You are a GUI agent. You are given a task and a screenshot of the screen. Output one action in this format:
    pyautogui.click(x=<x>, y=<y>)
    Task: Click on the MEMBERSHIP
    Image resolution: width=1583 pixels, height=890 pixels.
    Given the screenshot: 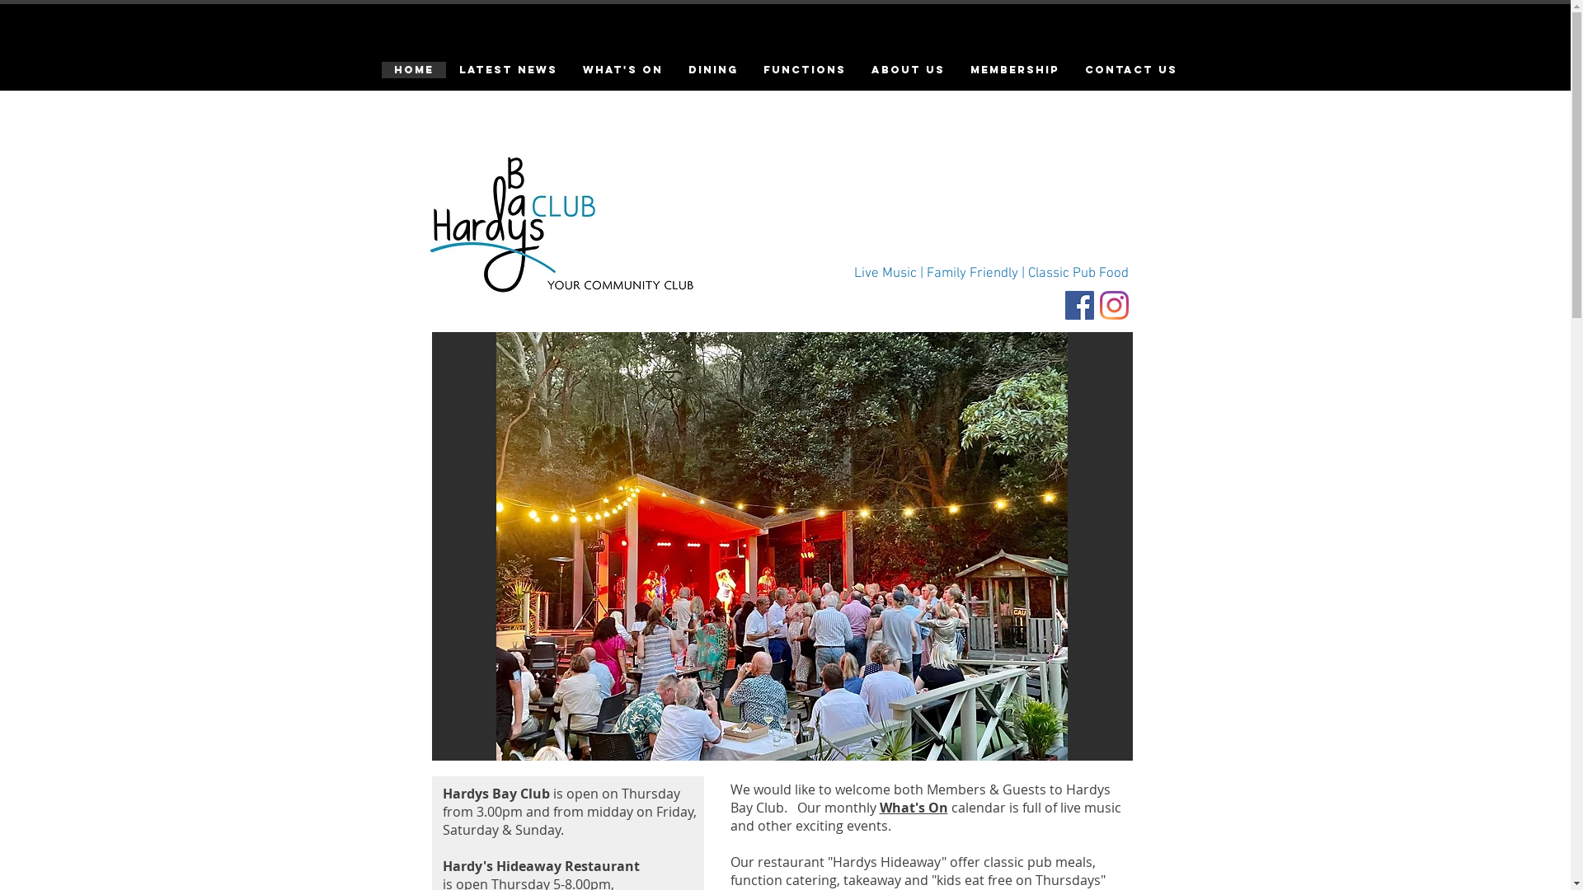 What is the action you would take?
    pyautogui.click(x=1014, y=70)
    